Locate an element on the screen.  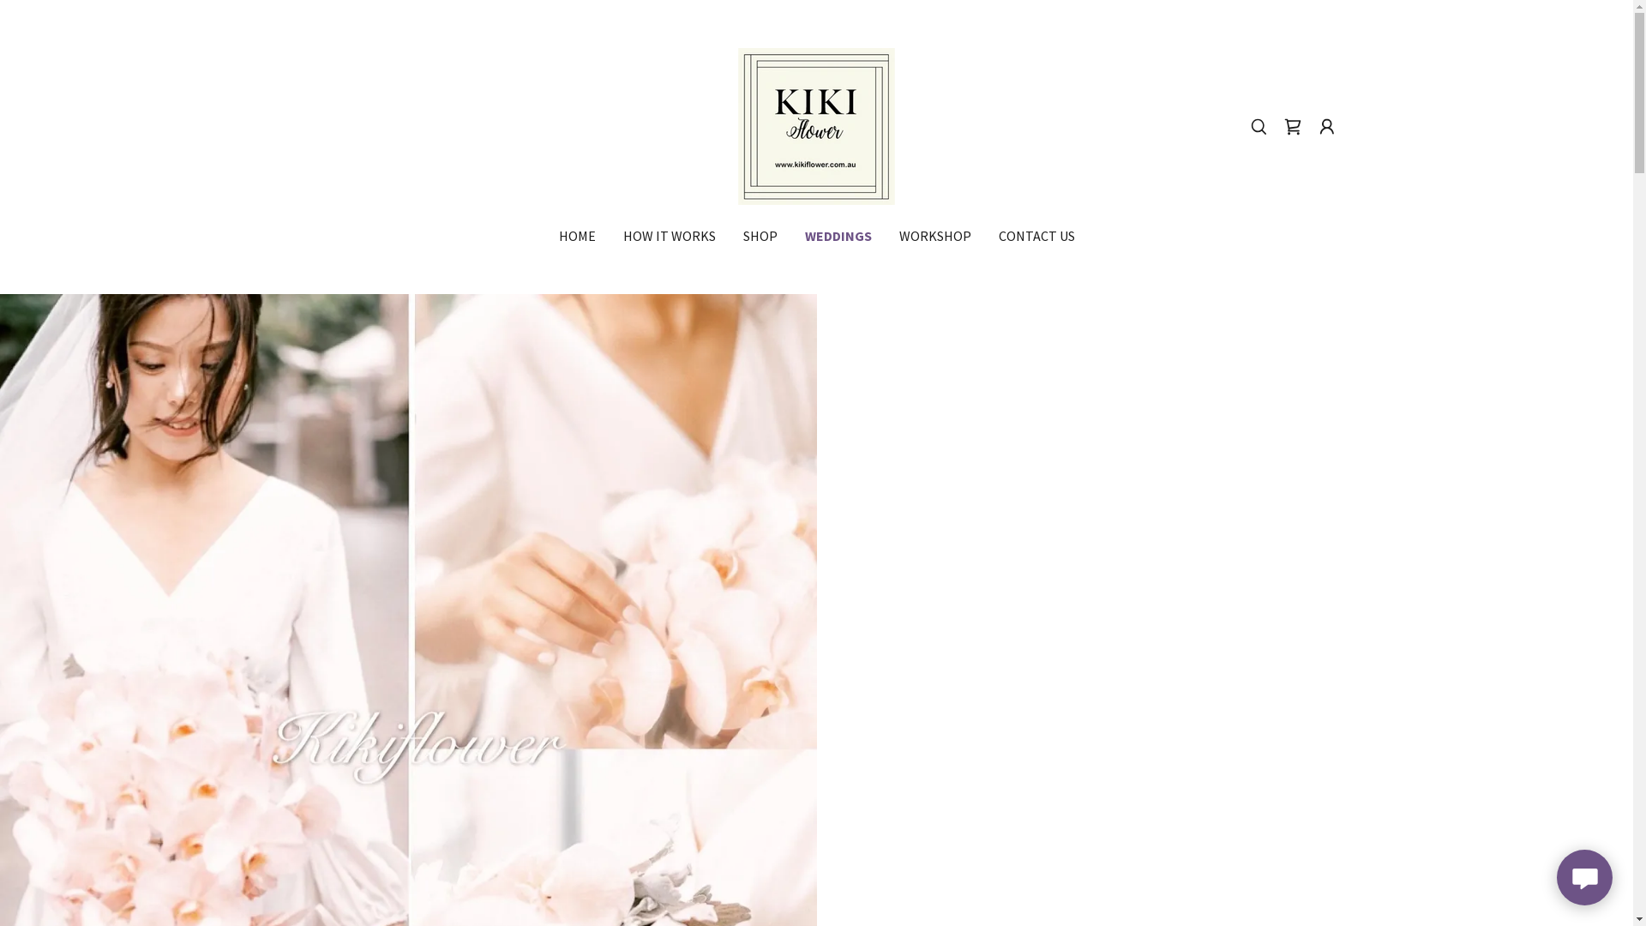
SHOP is located at coordinates (760, 236).